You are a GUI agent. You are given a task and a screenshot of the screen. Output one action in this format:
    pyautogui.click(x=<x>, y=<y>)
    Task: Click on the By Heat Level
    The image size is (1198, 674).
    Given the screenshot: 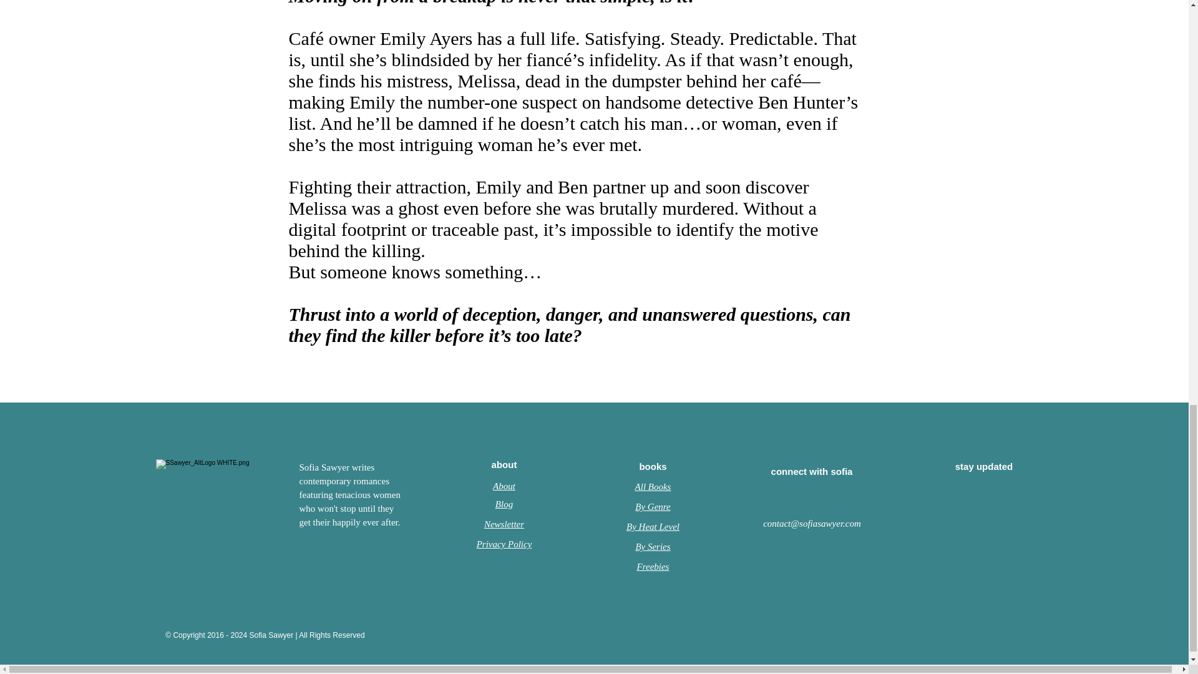 What is the action you would take?
    pyautogui.click(x=653, y=527)
    